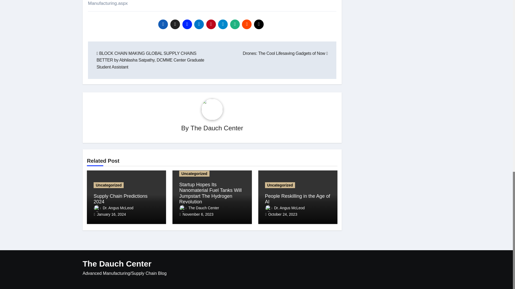 The height and width of the screenshot is (289, 515). Describe the element at coordinates (194, 173) in the screenshot. I see `Uncategorized` at that location.